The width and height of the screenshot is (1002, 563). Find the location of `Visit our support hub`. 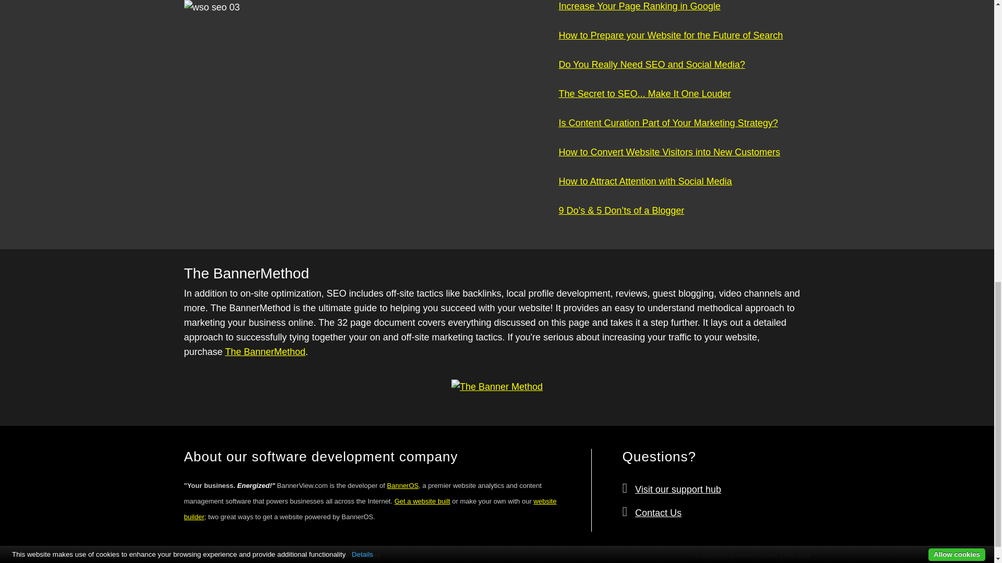

Visit our support hub is located at coordinates (678, 489).